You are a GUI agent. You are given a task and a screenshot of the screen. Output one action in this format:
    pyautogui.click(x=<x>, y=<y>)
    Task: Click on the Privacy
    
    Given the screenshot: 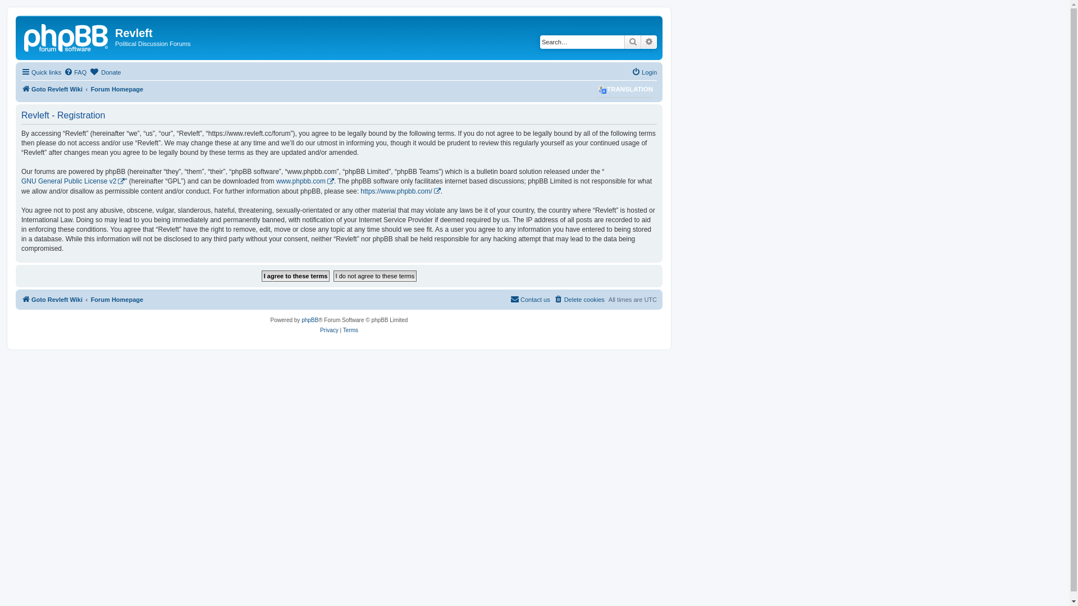 What is the action you would take?
    pyautogui.click(x=329, y=330)
    